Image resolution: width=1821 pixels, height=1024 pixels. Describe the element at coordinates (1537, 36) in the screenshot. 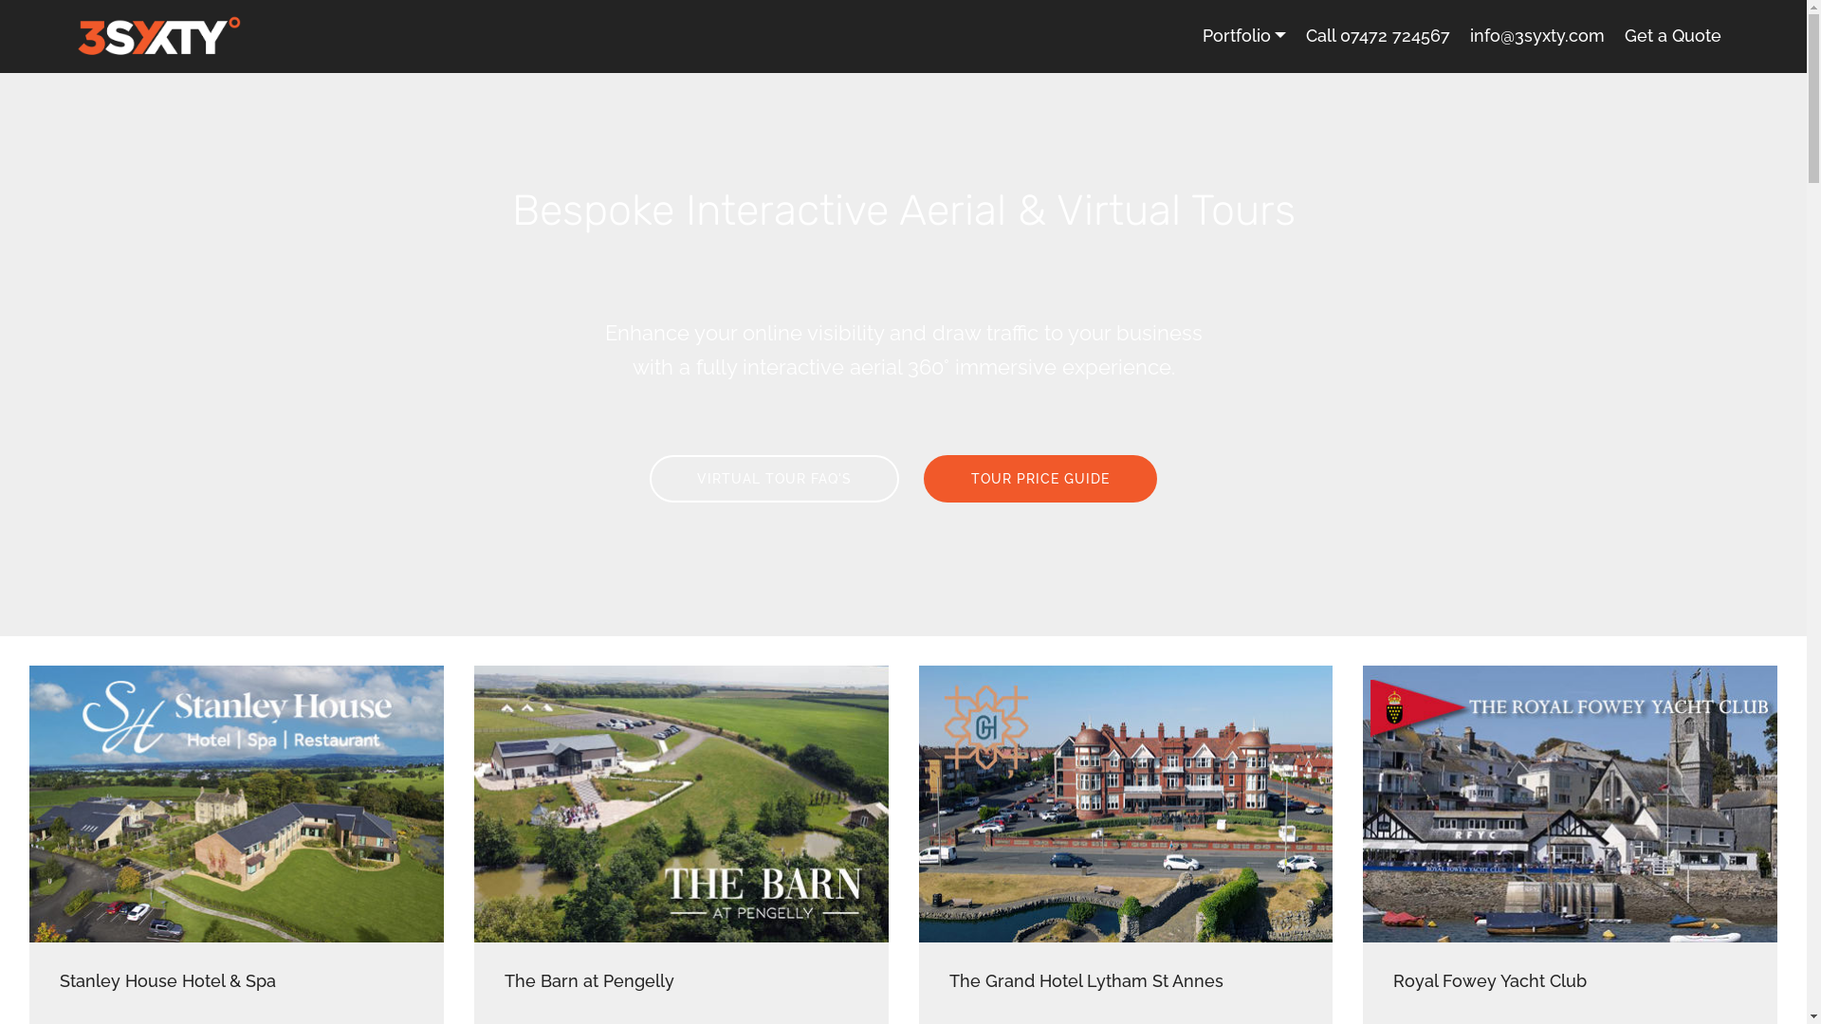

I see `info@3syxty.com` at that location.